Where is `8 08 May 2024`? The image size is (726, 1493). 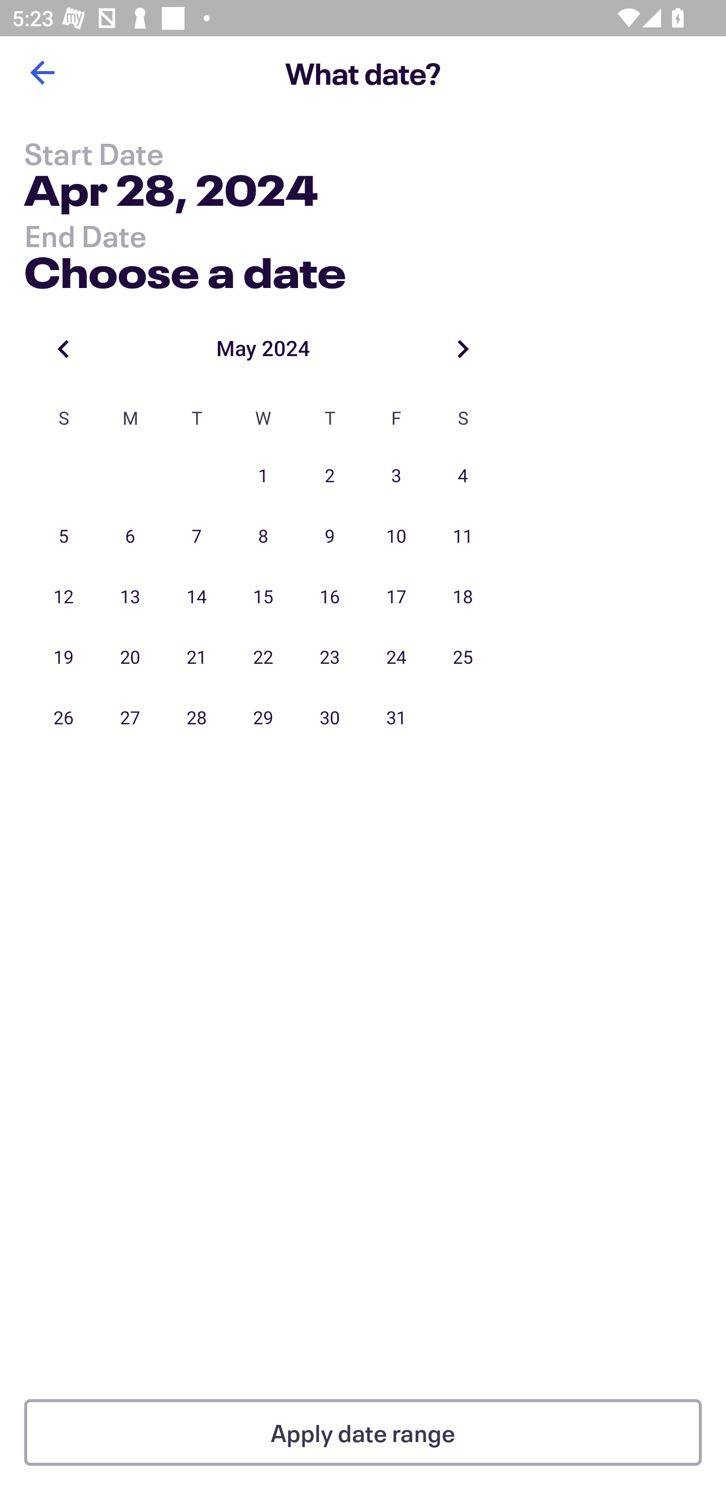 8 08 May 2024 is located at coordinates (263, 537).